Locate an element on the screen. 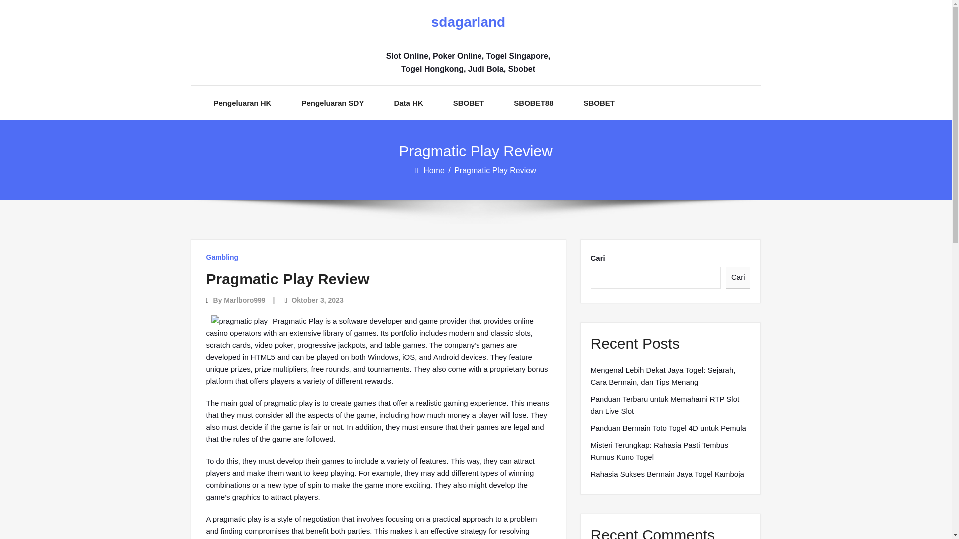  Pengeluaran SDY is located at coordinates (332, 103).